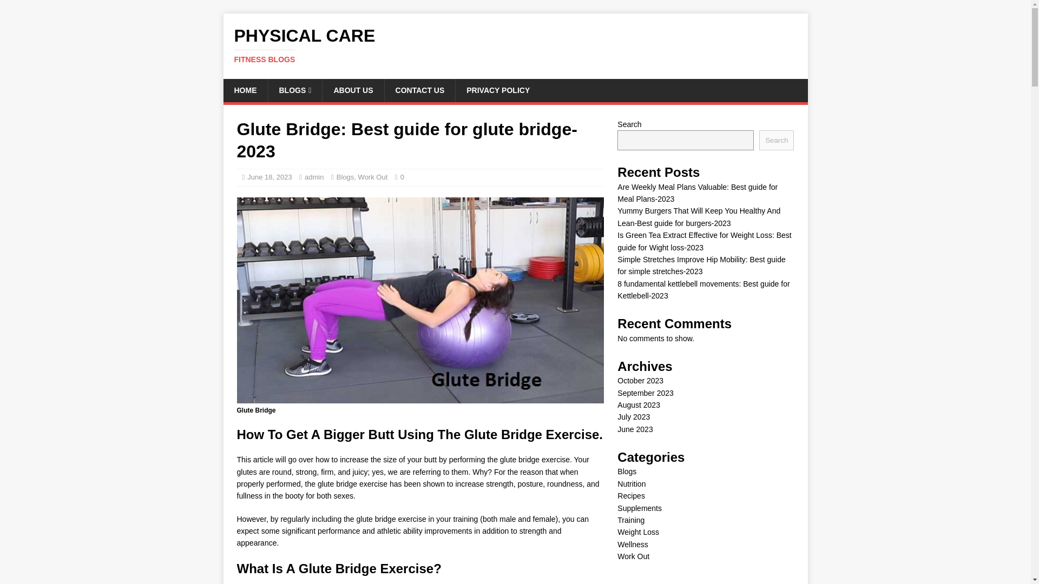 The image size is (1039, 584). Describe the element at coordinates (515, 45) in the screenshot. I see `Blogs` at that location.